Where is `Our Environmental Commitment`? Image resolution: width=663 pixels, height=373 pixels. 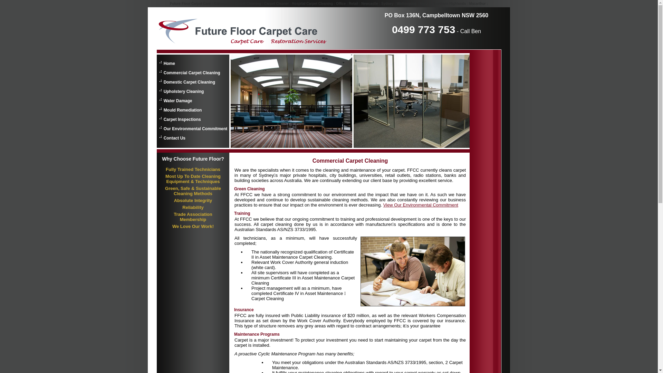 Our Environmental Commitment is located at coordinates (195, 129).